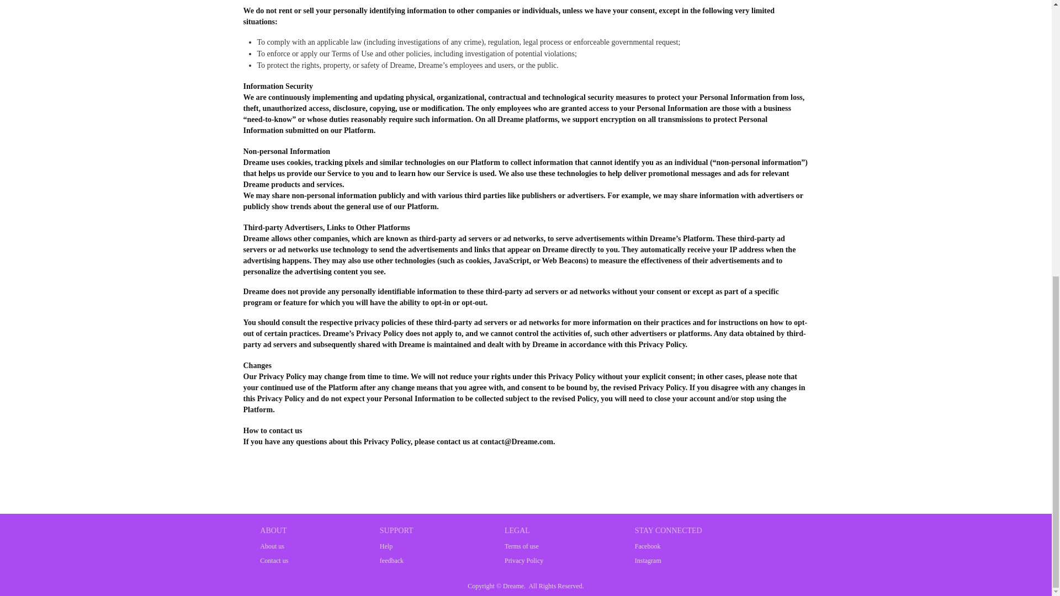 The image size is (1060, 596). What do you see at coordinates (668, 546) in the screenshot?
I see `Facebook` at bounding box center [668, 546].